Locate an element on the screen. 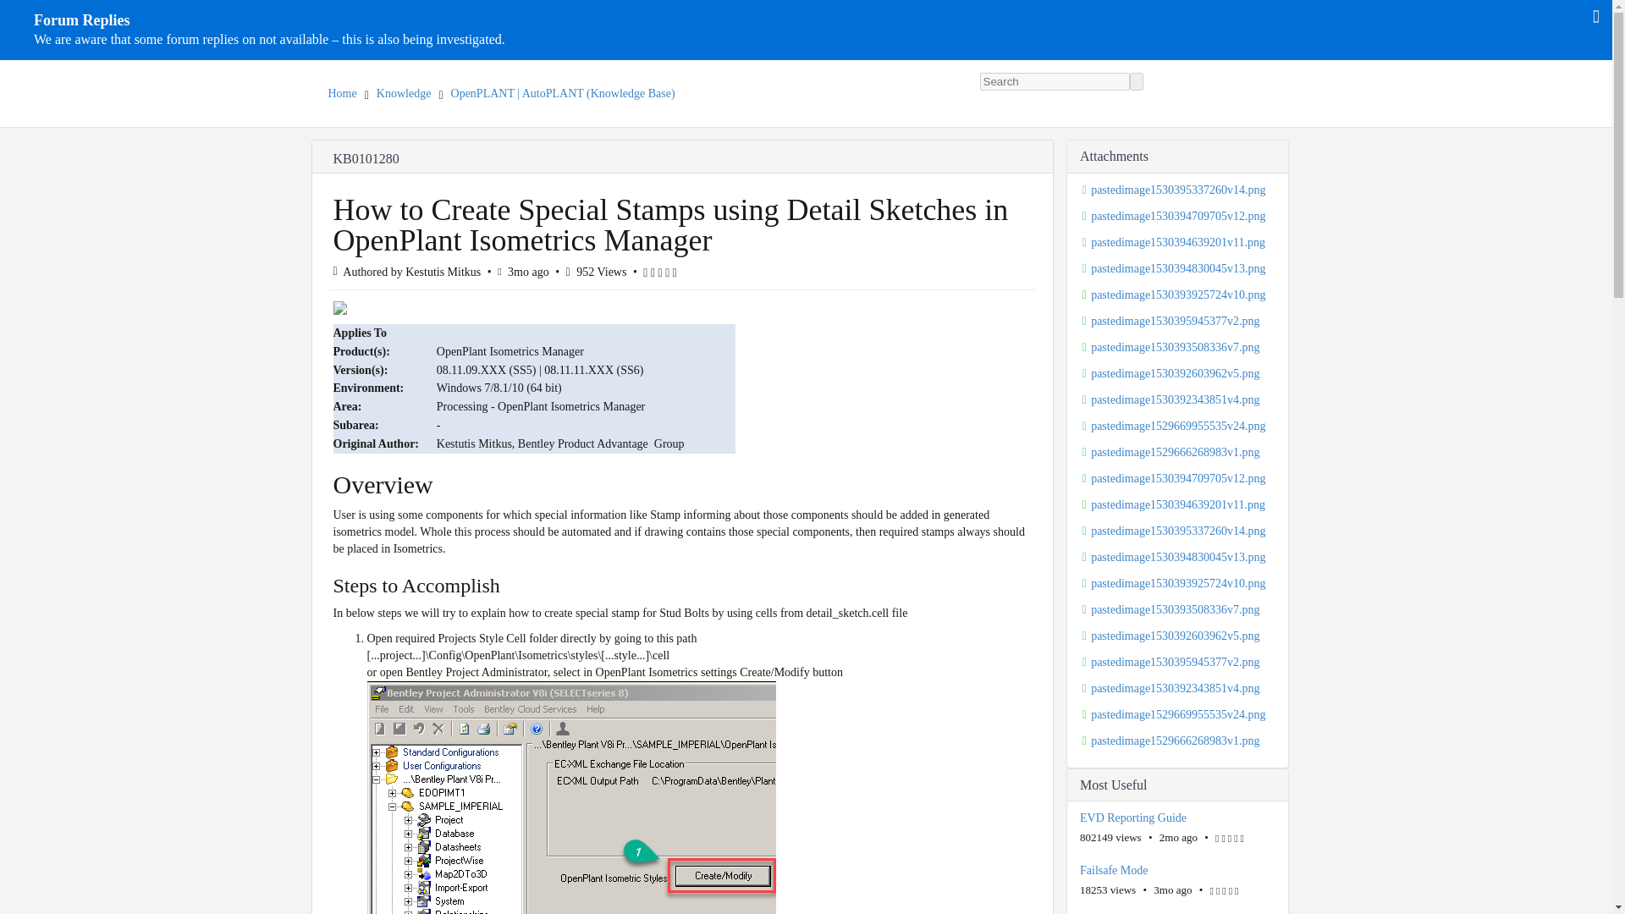 The width and height of the screenshot is (1625, 914). pastedimage1530395337260v14.png is located at coordinates (1178, 190).